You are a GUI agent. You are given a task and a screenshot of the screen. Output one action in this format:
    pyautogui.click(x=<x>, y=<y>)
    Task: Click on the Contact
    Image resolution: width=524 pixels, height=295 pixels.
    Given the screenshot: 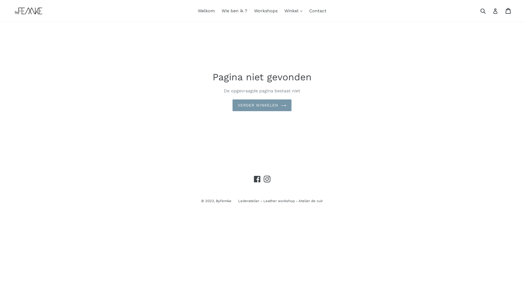 What is the action you would take?
    pyautogui.click(x=318, y=11)
    